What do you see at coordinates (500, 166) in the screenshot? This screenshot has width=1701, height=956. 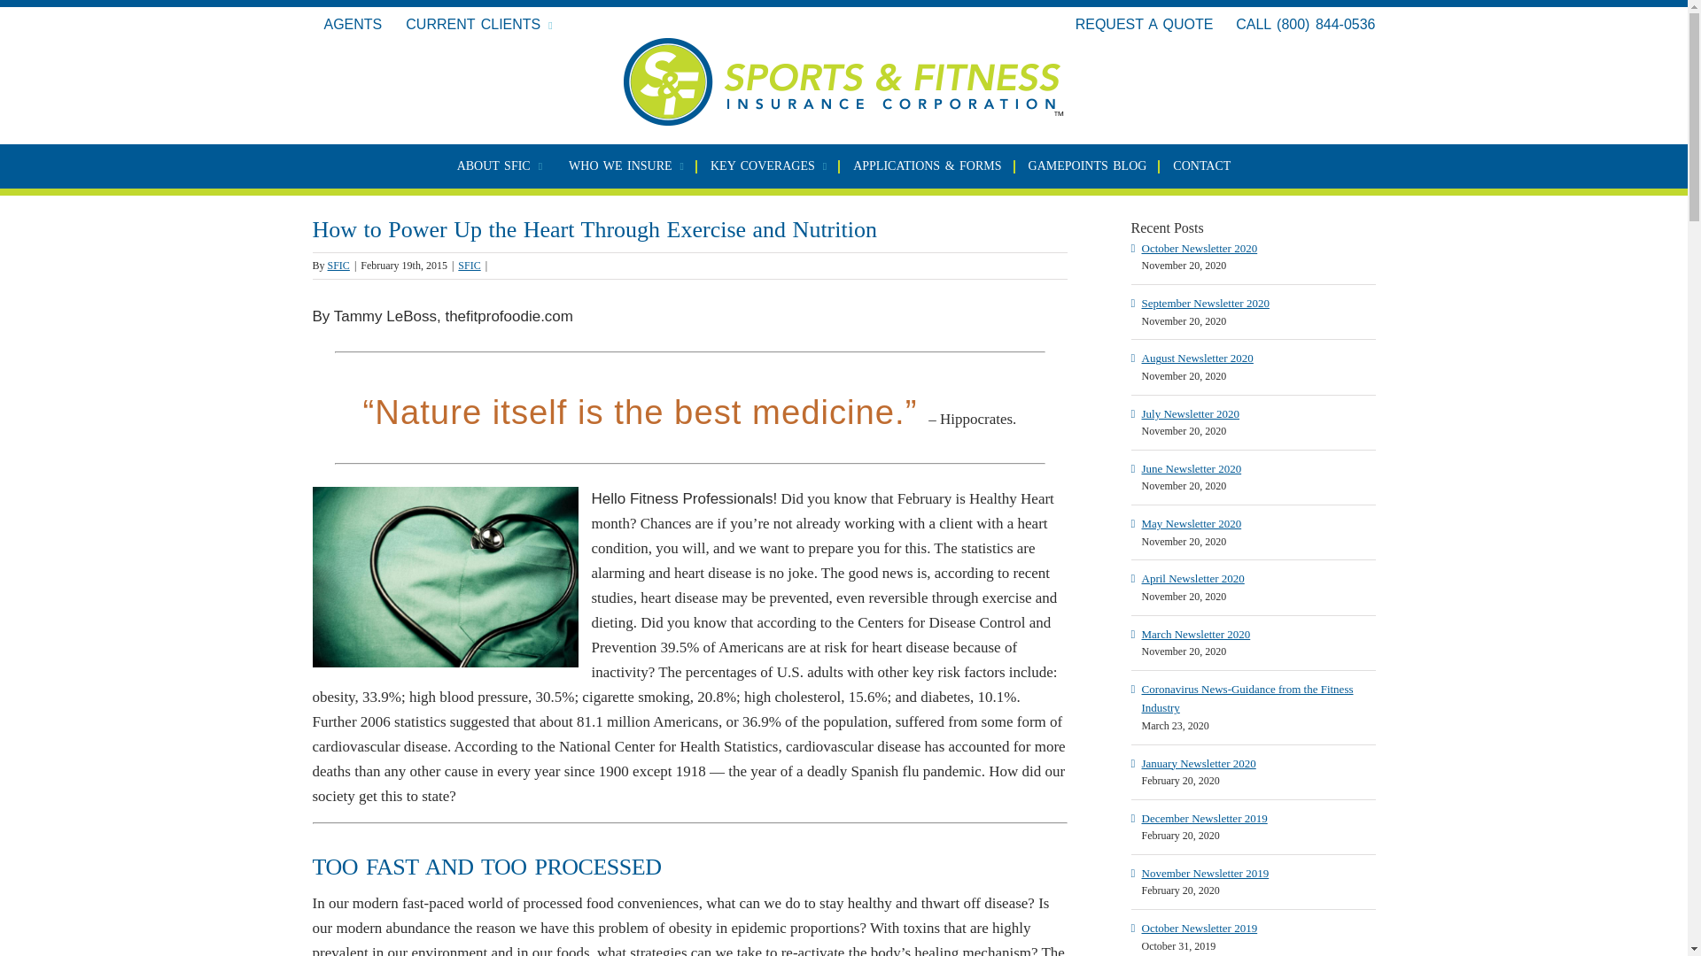 I see `ABOUT SFIC` at bounding box center [500, 166].